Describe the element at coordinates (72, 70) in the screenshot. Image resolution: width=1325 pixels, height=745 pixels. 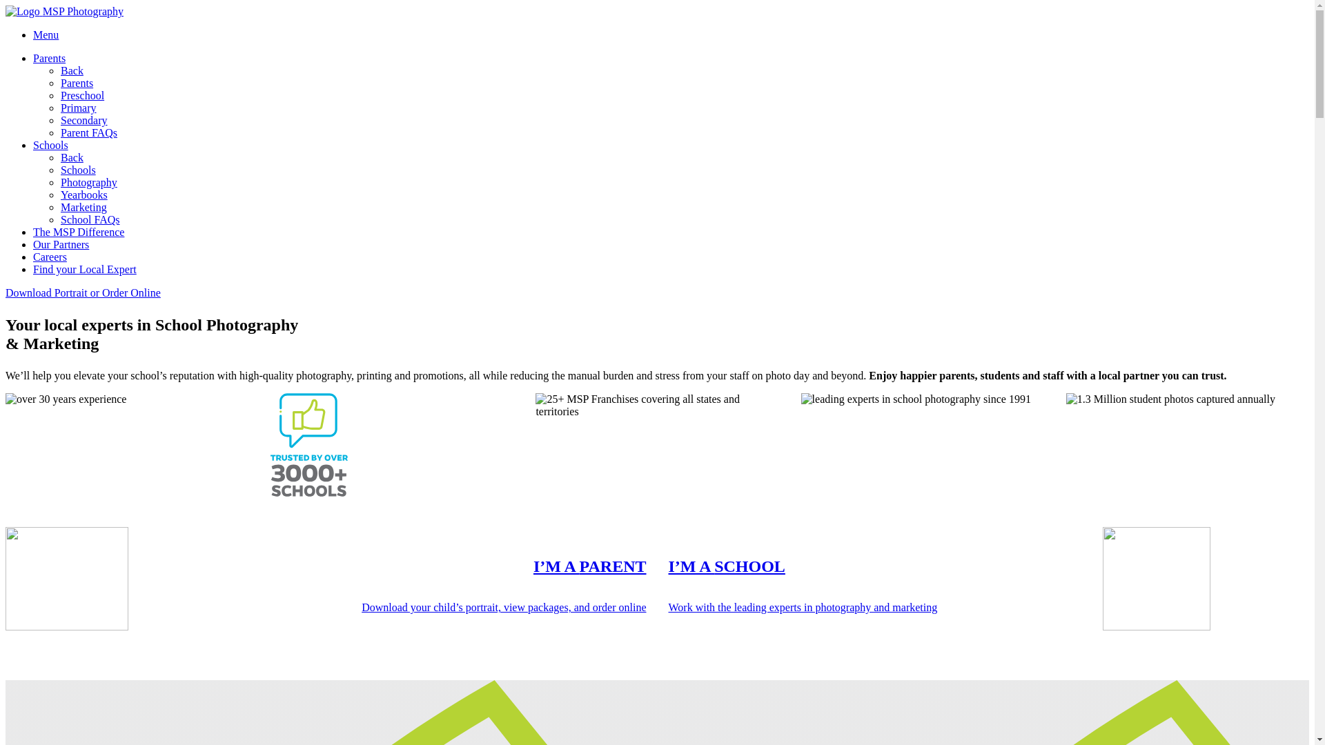
I see `Back` at that location.